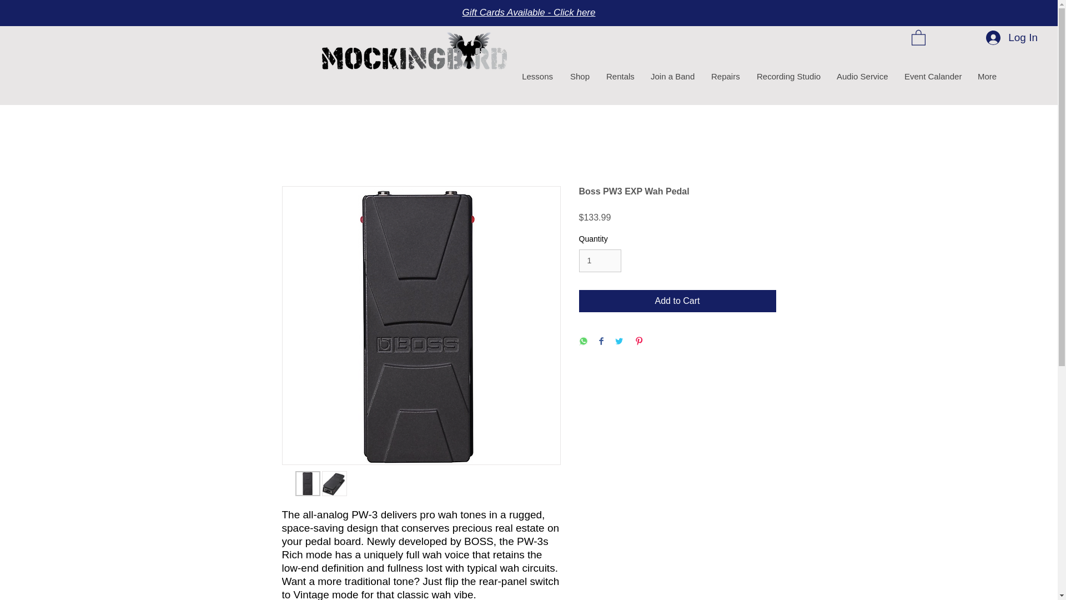 This screenshot has height=600, width=1066. Describe the element at coordinates (600, 261) in the screenshot. I see `1` at that location.